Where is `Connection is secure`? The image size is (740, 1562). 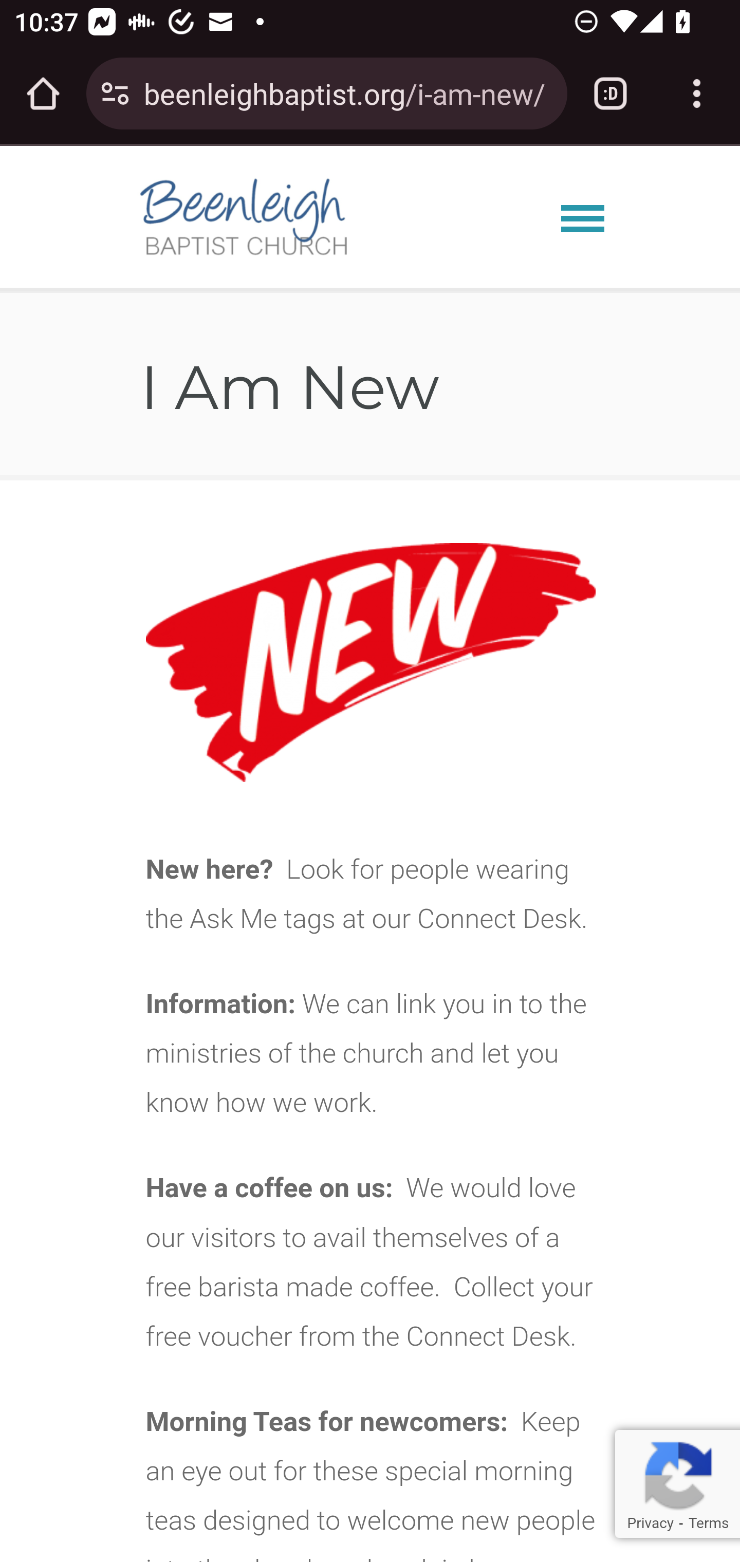
Connection is secure is located at coordinates (115, 94).